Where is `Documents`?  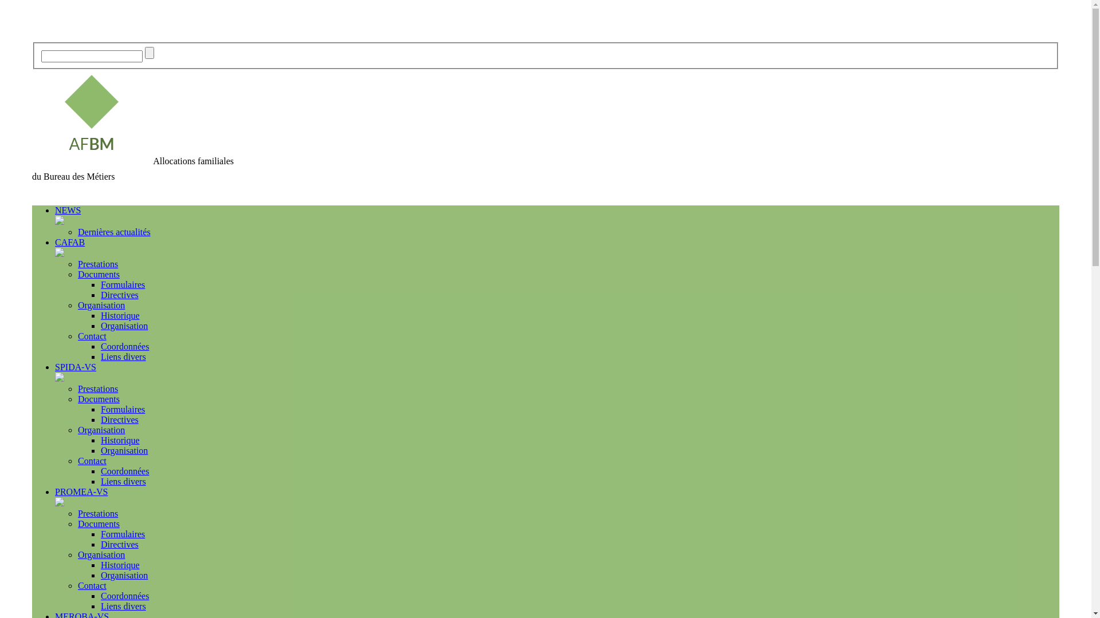 Documents is located at coordinates (99, 524).